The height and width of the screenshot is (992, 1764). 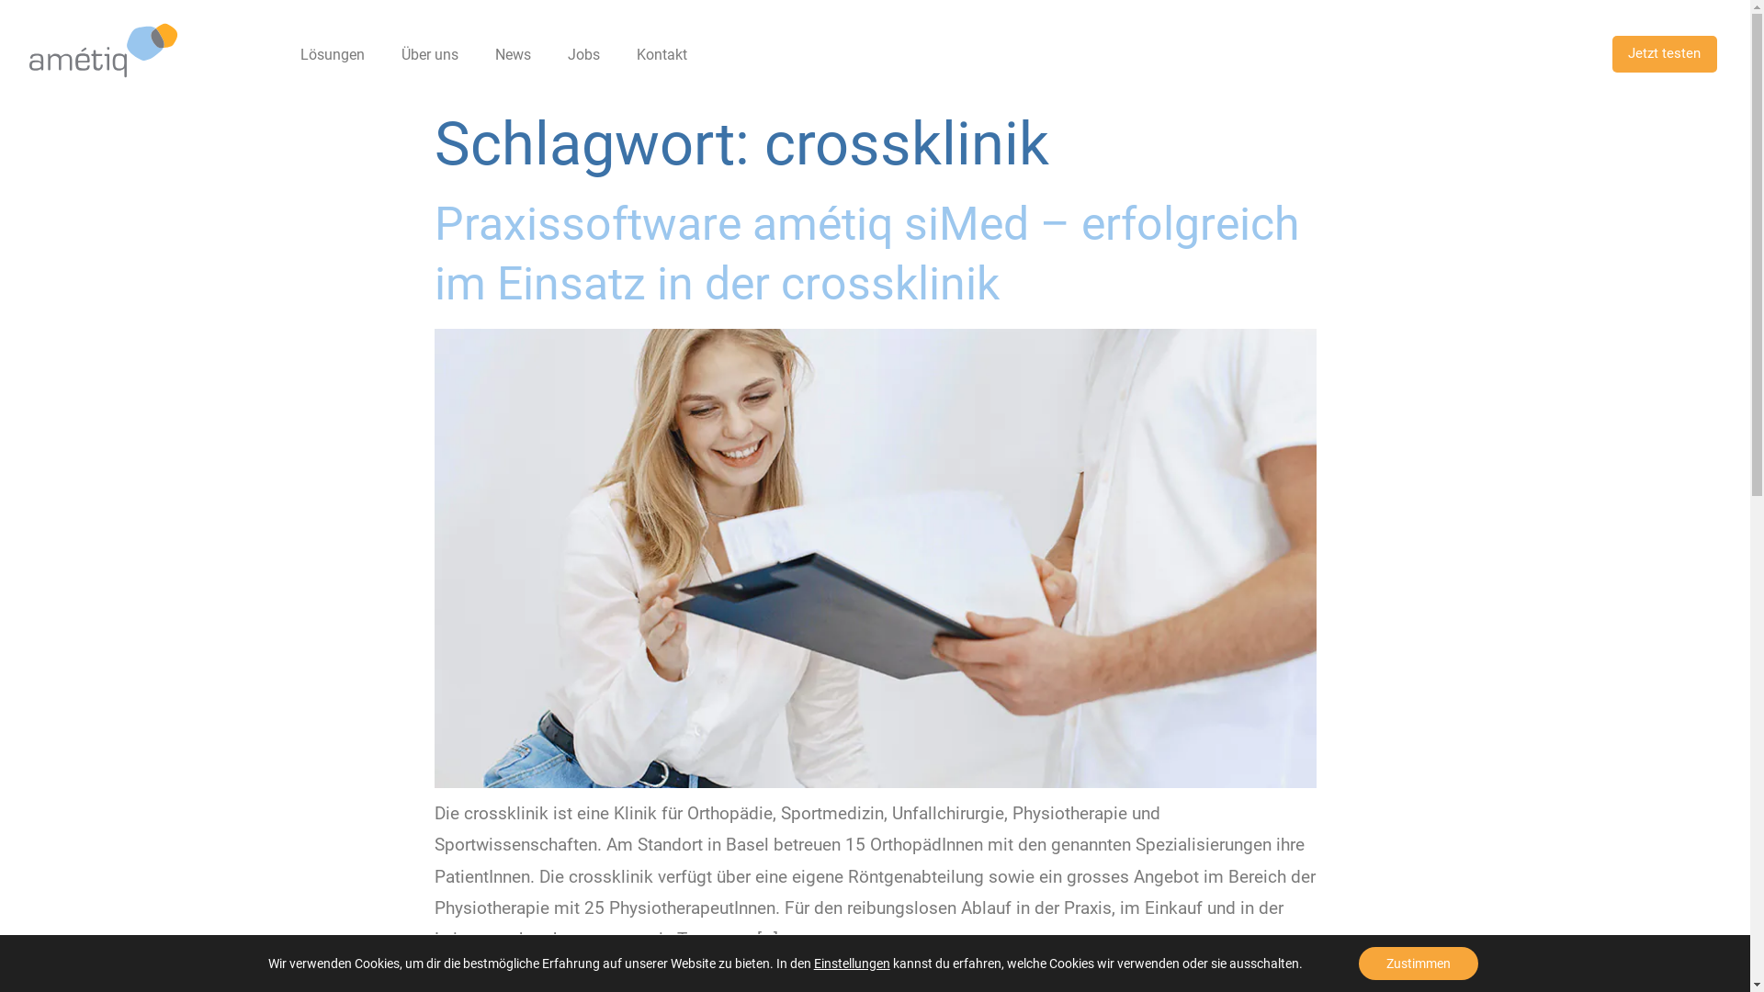 I want to click on Jetzt testen, so click(x=1665, y=53).